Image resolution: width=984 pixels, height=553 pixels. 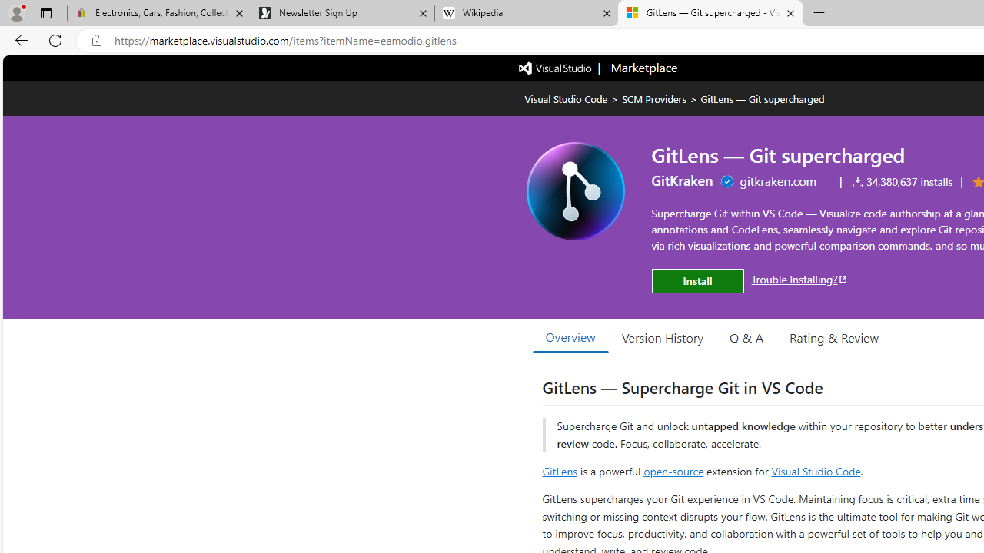 What do you see at coordinates (342, 14) in the screenshot?
I see `Newsletter Sign Up` at bounding box center [342, 14].